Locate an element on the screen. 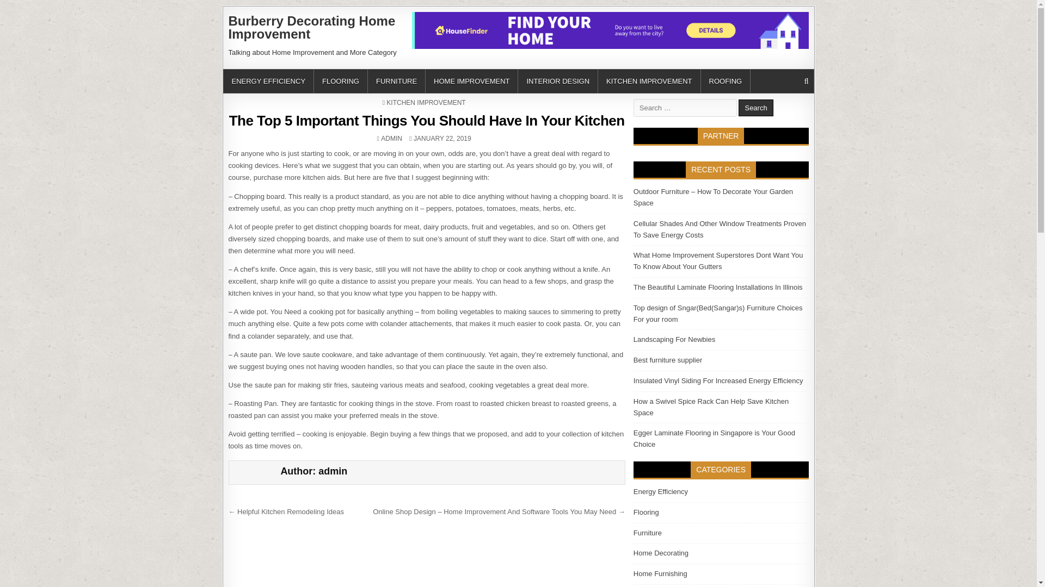 The width and height of the screenshot is (1045, 587). Best furniture supplier is located at coordinates (427, 121).